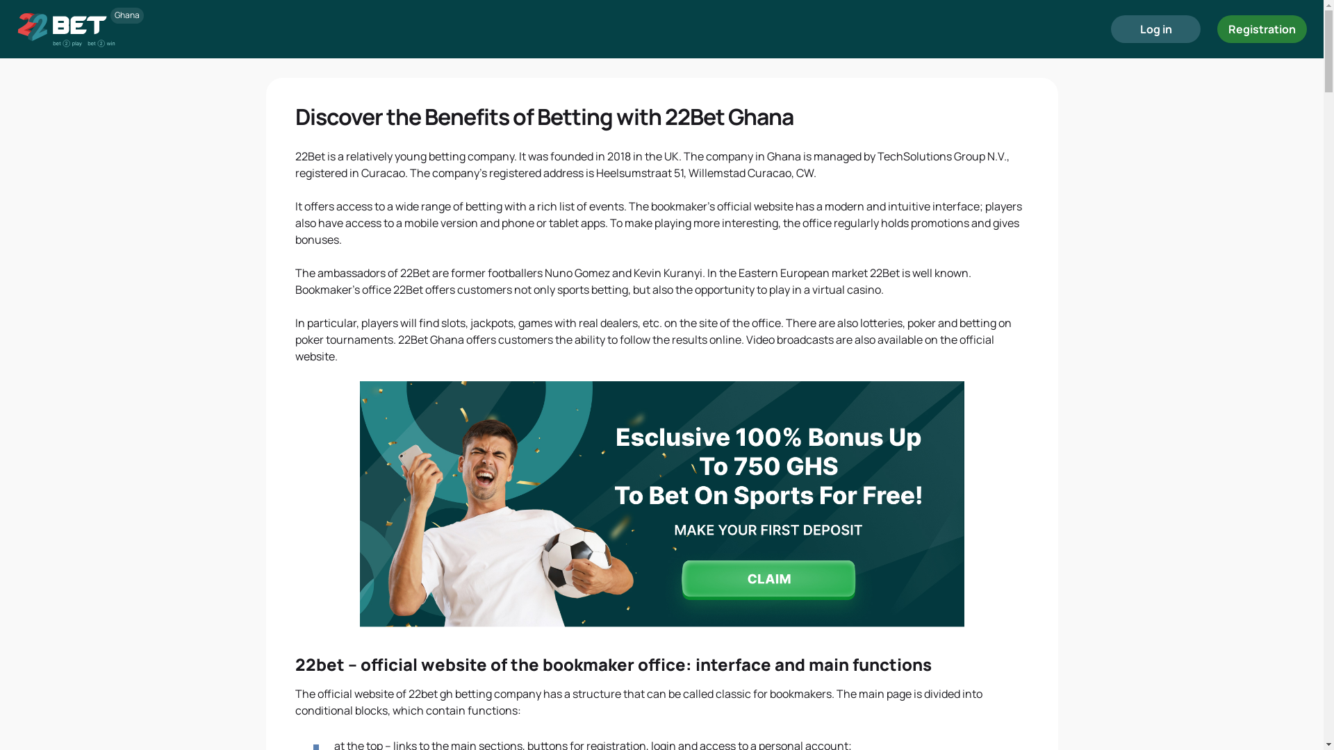 The width and height of the screenshot is (1334, 750). Describe the element at coordinates (1156, 29) in the screenshot. I see `Log in` at that location.